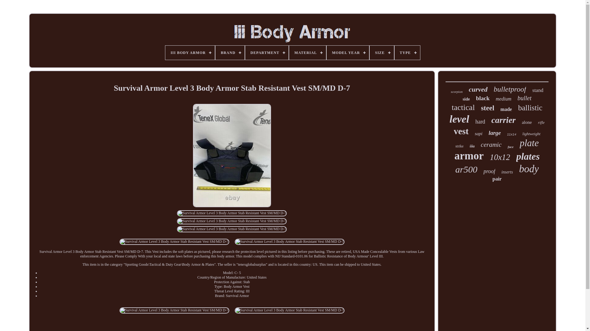  I want to click on III BODY ARMOR, so click(190, 53).